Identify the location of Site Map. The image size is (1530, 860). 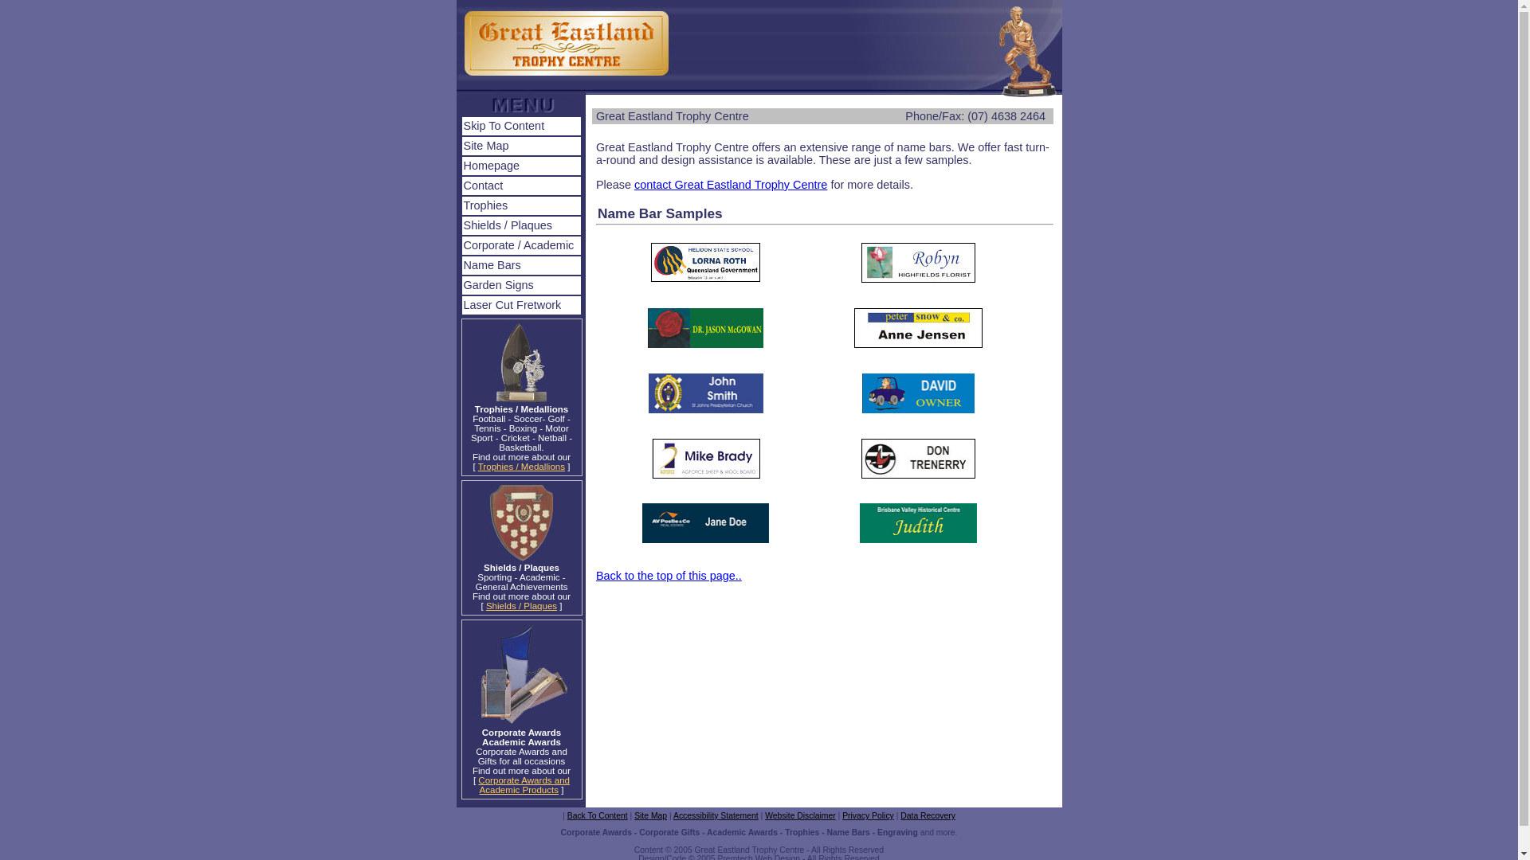
(650, 815).